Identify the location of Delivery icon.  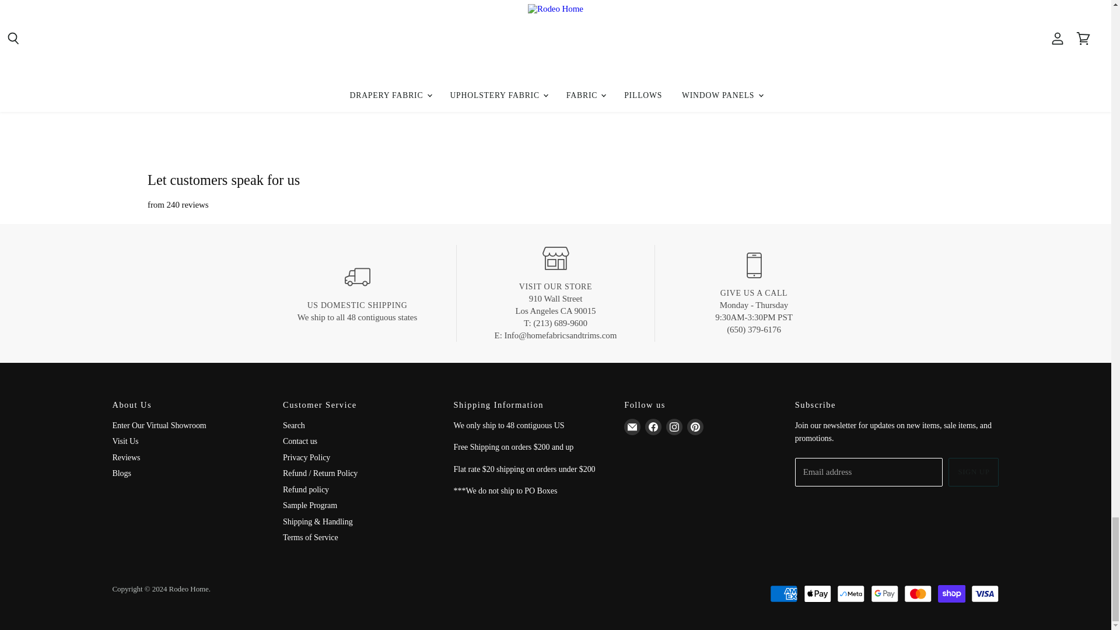
(356, 276).